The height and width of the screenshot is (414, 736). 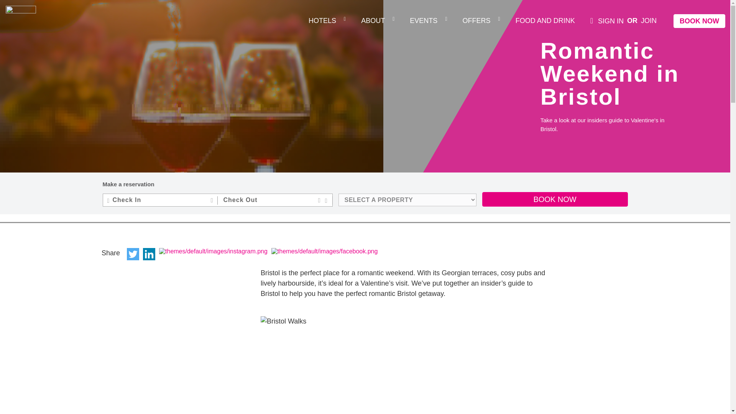 I want to click on FOOD AND DRINK, so click(x=545, y=21).